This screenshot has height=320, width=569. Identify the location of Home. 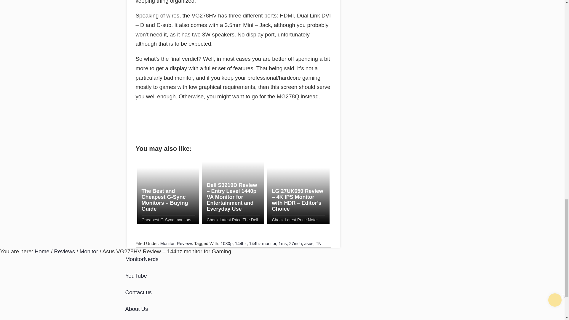
(42, 251).